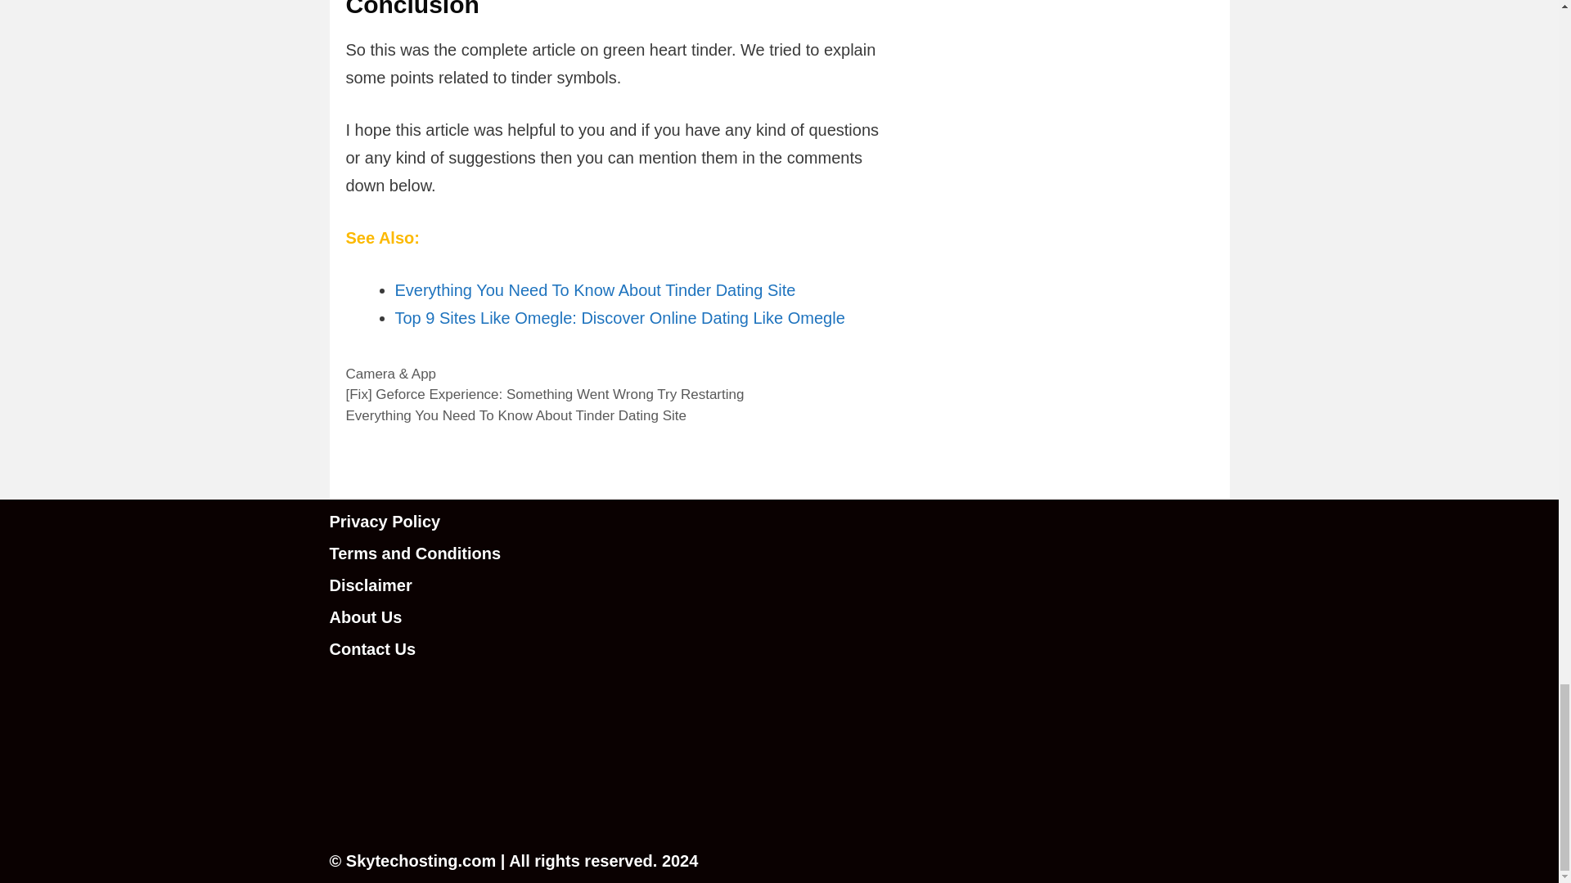 The height and width of the screenshot is (883, 1571). What do you see at coordinates (371, 649) in the screenshot?
I see `Contact Us` at bounding box center [371, 649].